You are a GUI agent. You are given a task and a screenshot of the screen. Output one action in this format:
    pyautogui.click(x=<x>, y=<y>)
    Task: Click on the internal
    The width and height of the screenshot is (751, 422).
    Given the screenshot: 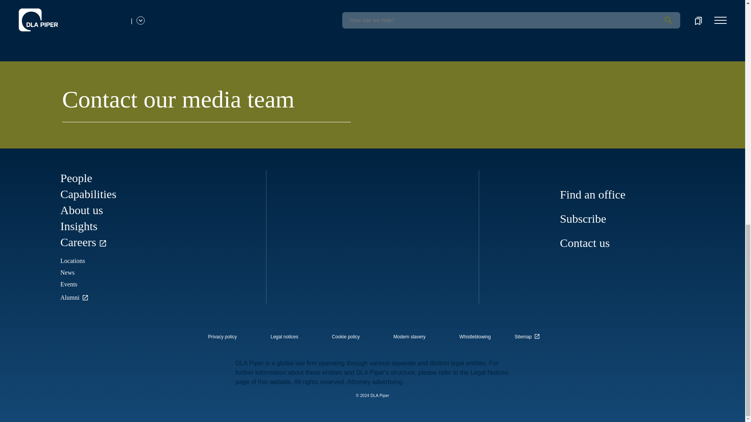 What is the action you would take?
    pyautogui.click(x=222, y=337)
    